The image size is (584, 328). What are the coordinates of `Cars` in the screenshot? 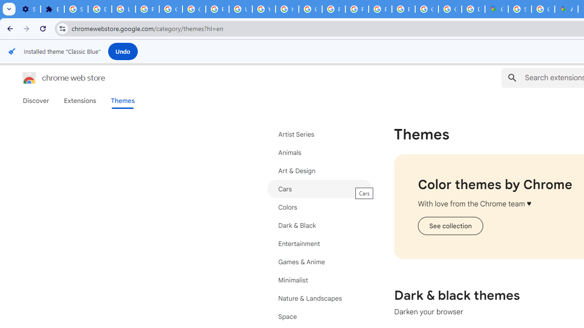 It's located at (319, 189).